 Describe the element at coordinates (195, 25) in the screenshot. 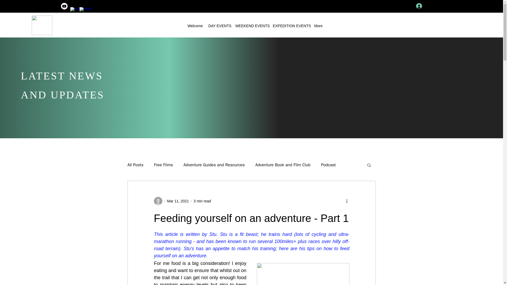

I see `Welcome` at that location.